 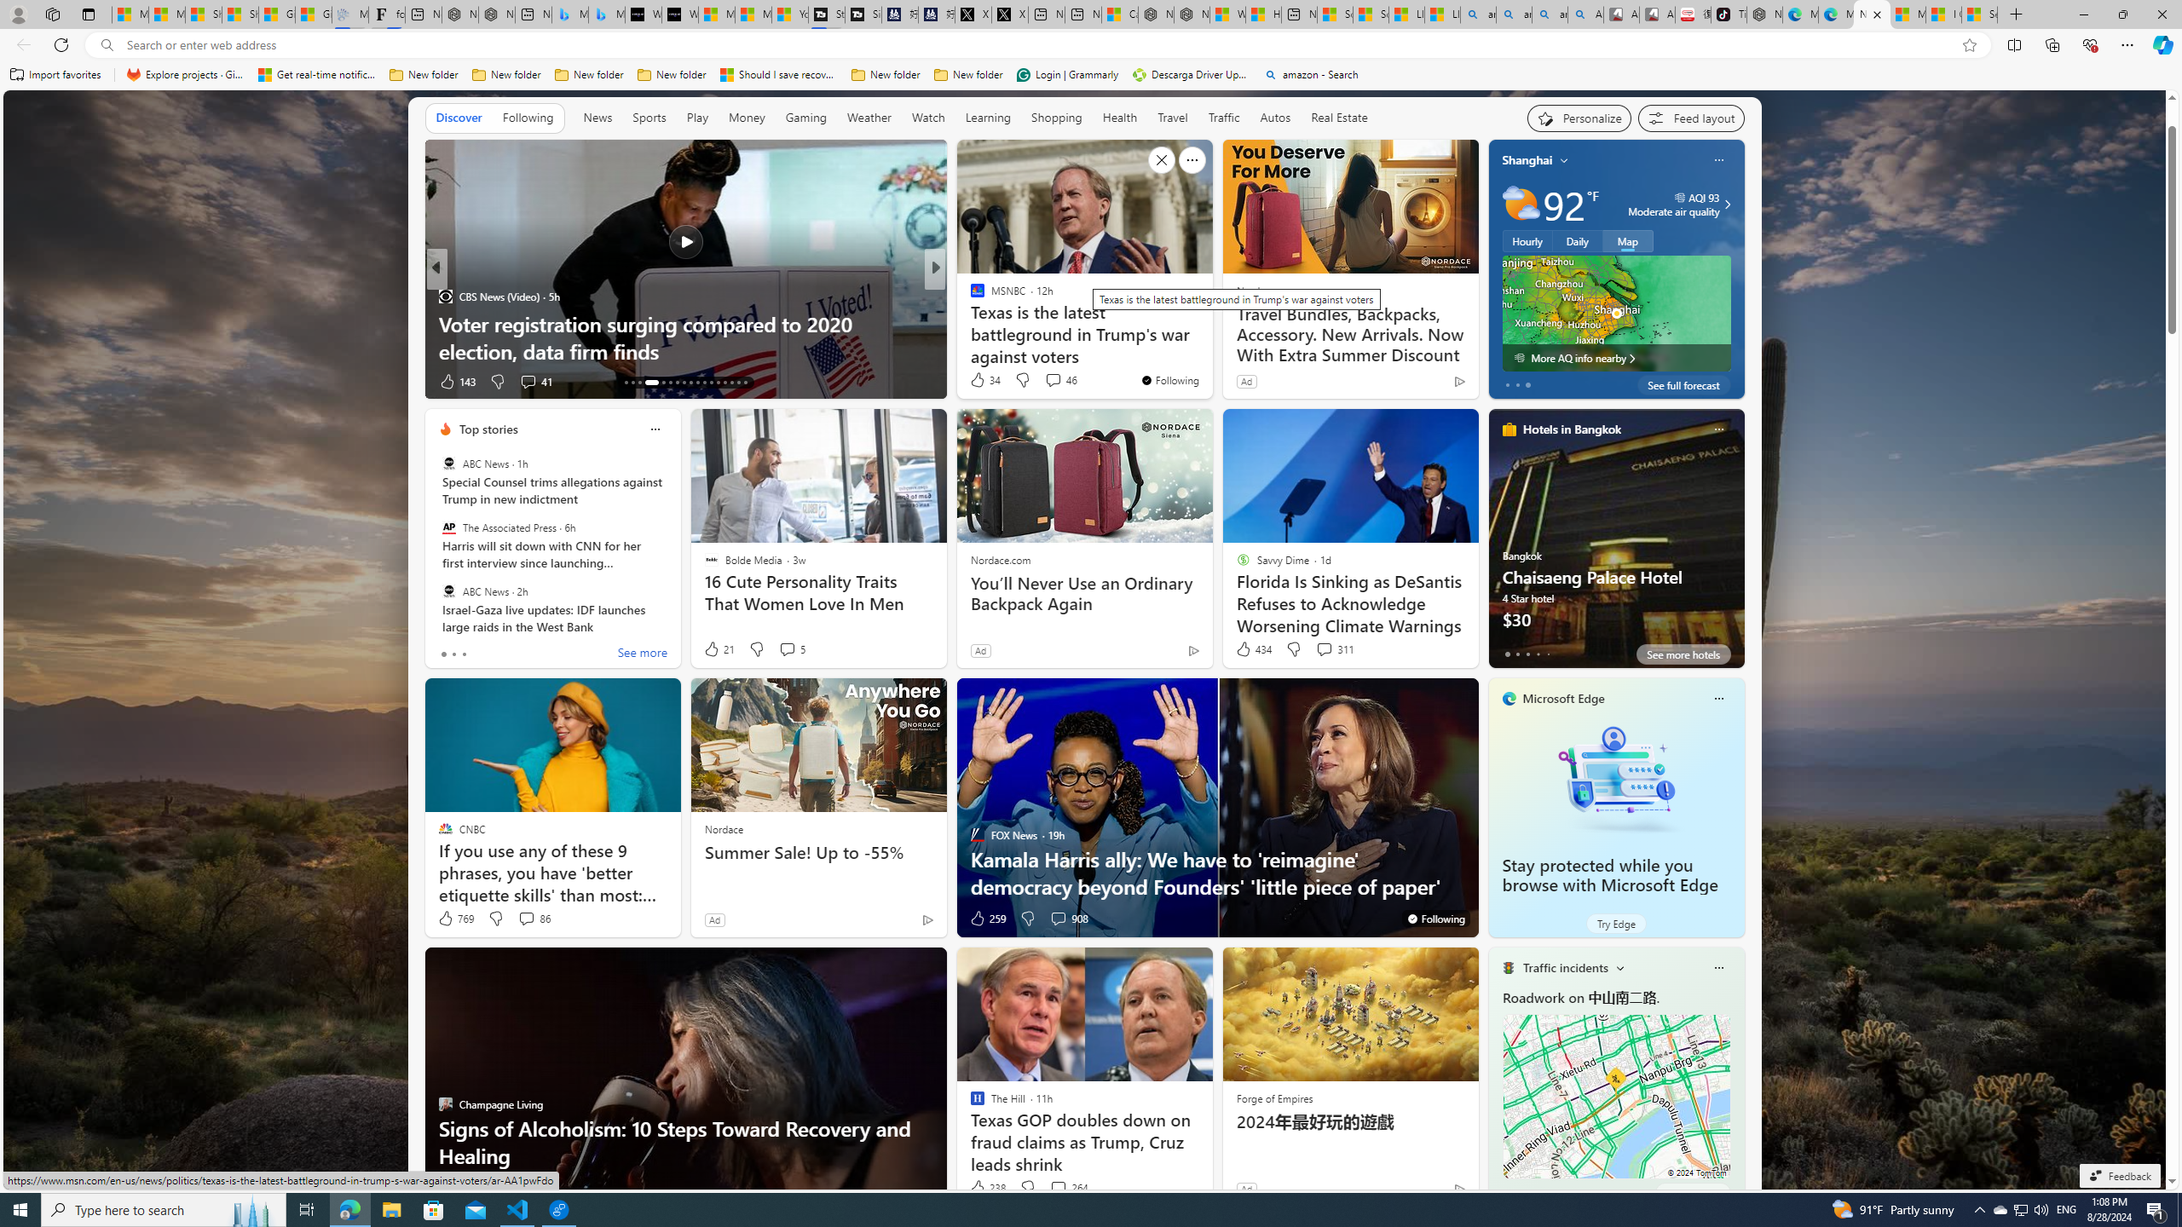 What do you see at coordinates (1091, 75) in the screenshot?
I see `Favorites bar` at bounding box center [1091, 75].